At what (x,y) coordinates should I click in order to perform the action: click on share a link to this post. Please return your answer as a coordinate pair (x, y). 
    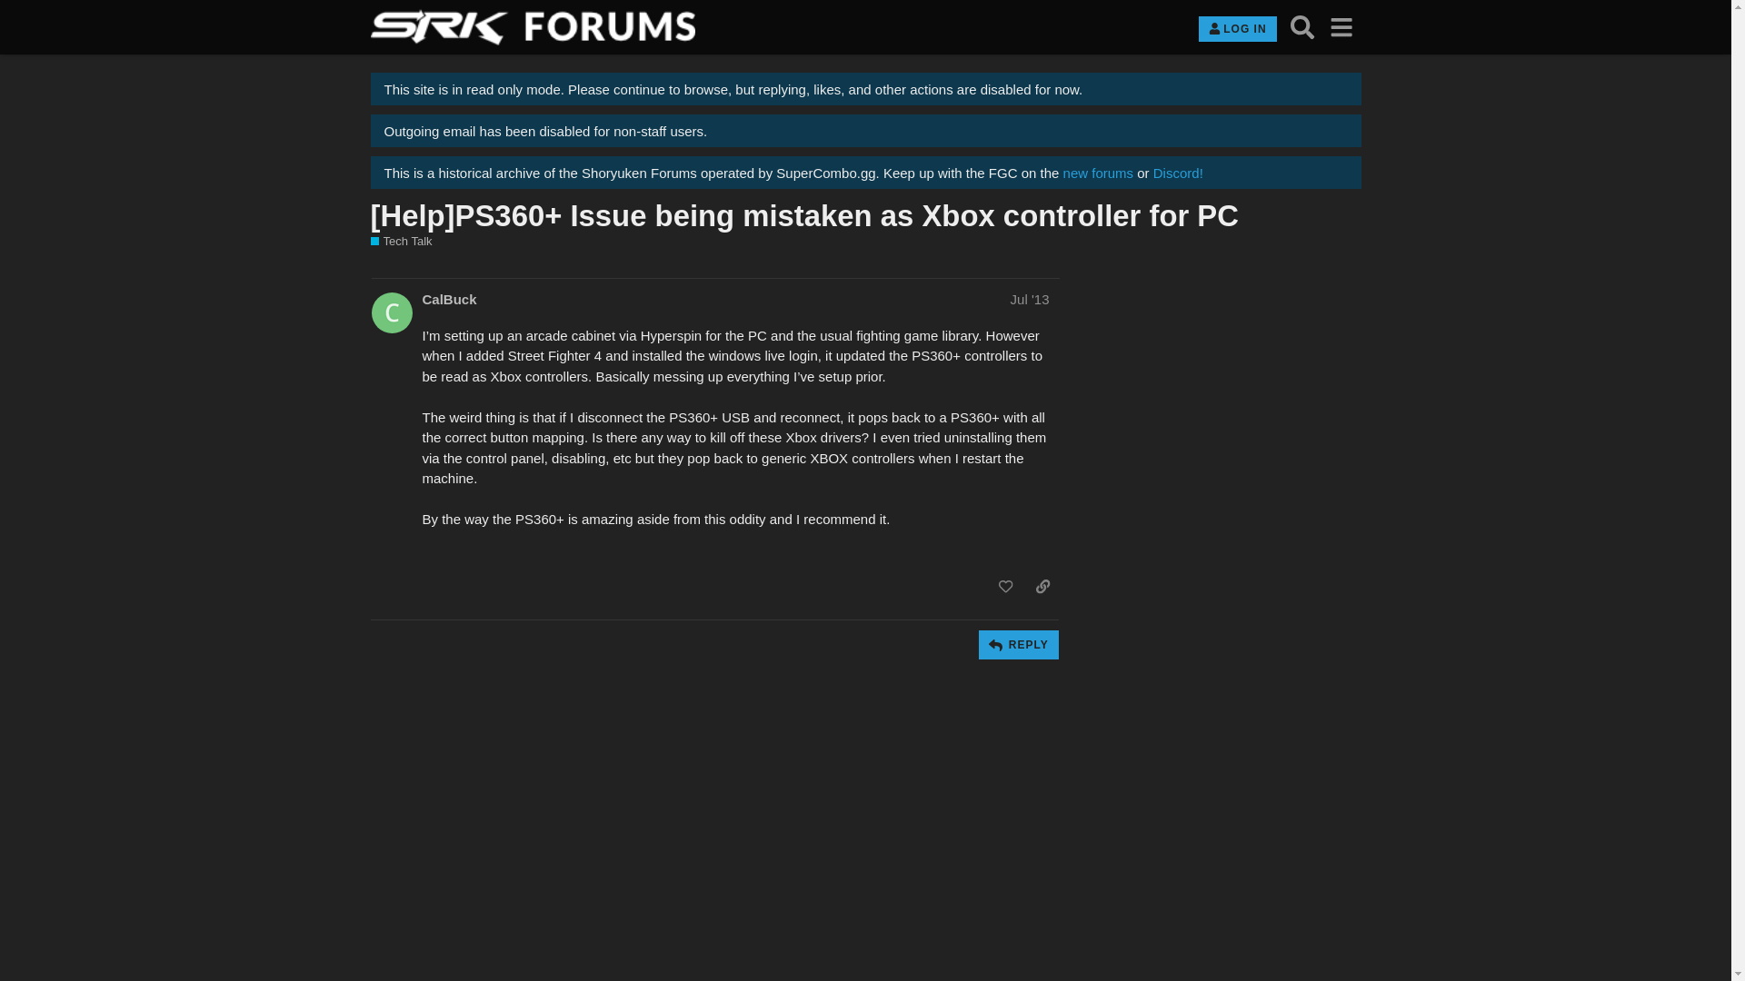
    Looking at the image, I should click on (1043, 587).